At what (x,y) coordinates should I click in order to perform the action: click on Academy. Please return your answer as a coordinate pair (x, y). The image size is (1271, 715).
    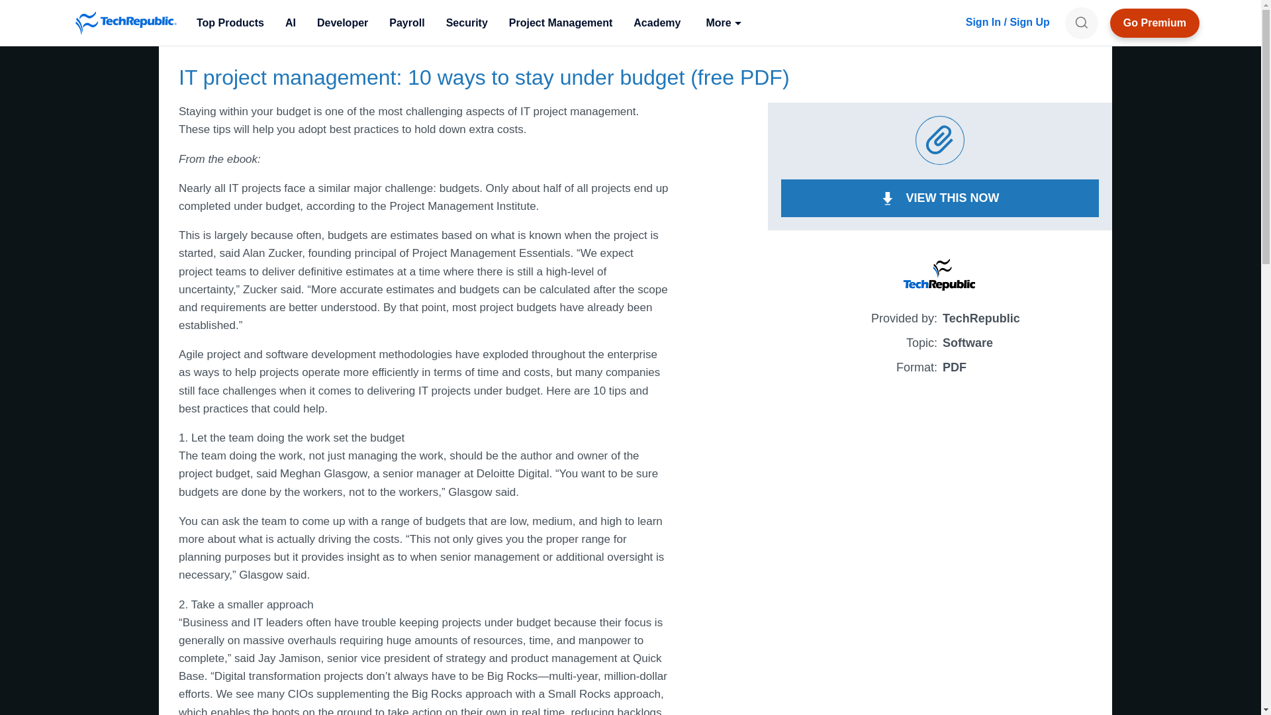
    Looking at the image, I should click on (657, 23).